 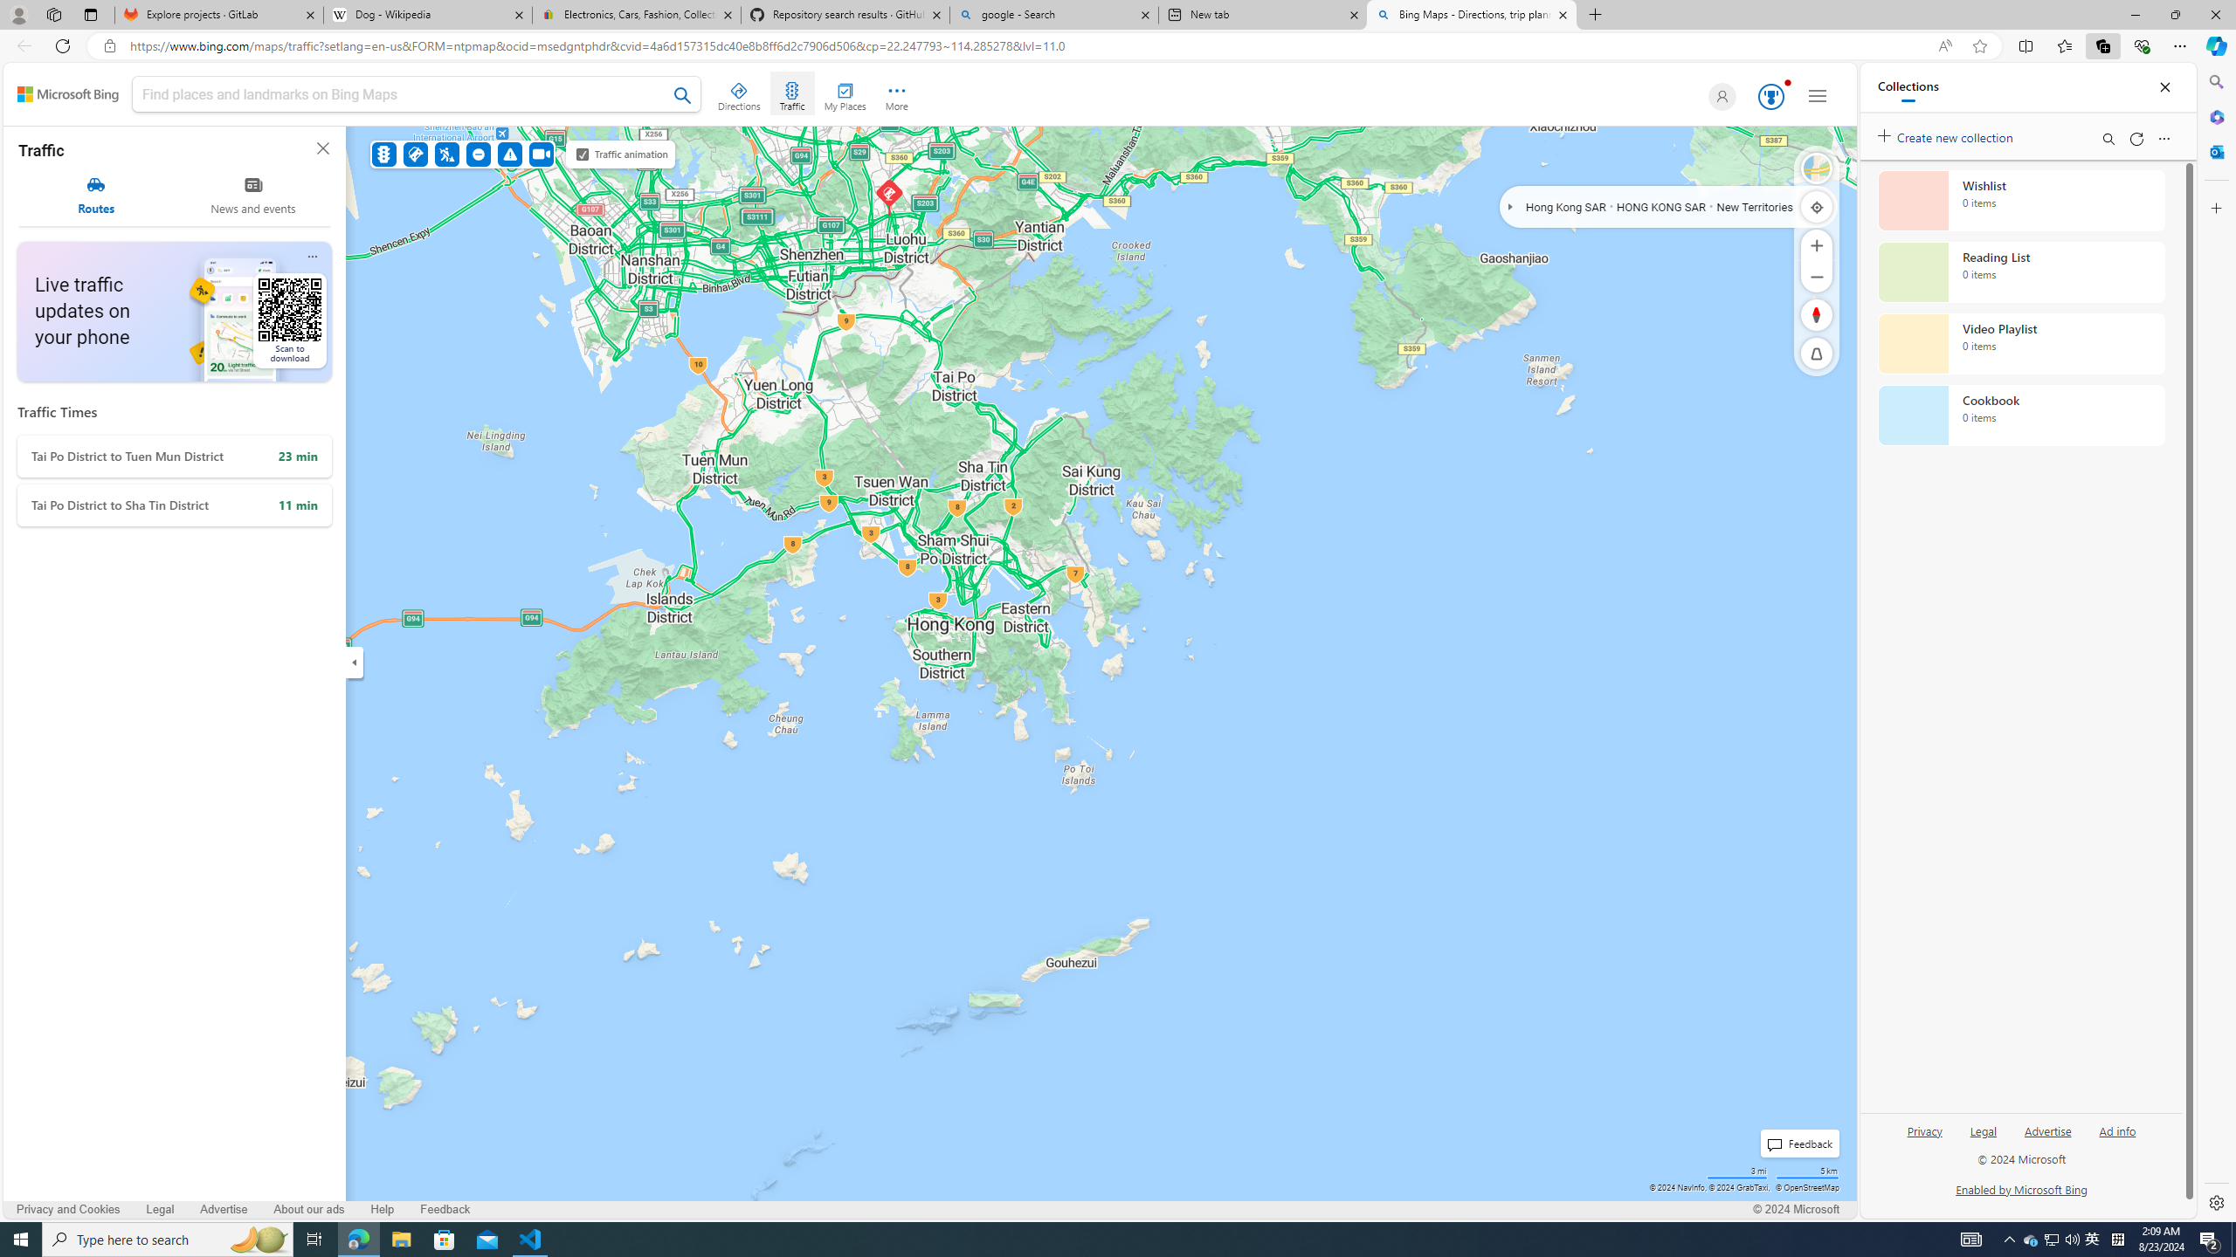 I want to click on Expand/Collapse Cards, so click(x=354, y=662).